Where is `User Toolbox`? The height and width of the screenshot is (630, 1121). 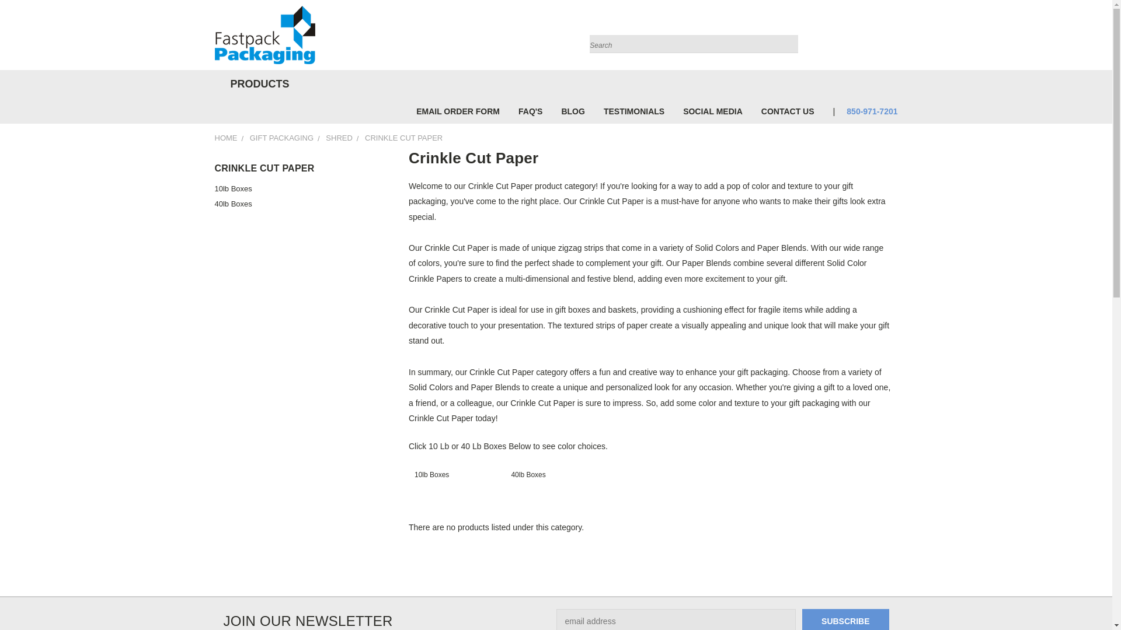
User Toolbox is located at coordinates (851, 37).